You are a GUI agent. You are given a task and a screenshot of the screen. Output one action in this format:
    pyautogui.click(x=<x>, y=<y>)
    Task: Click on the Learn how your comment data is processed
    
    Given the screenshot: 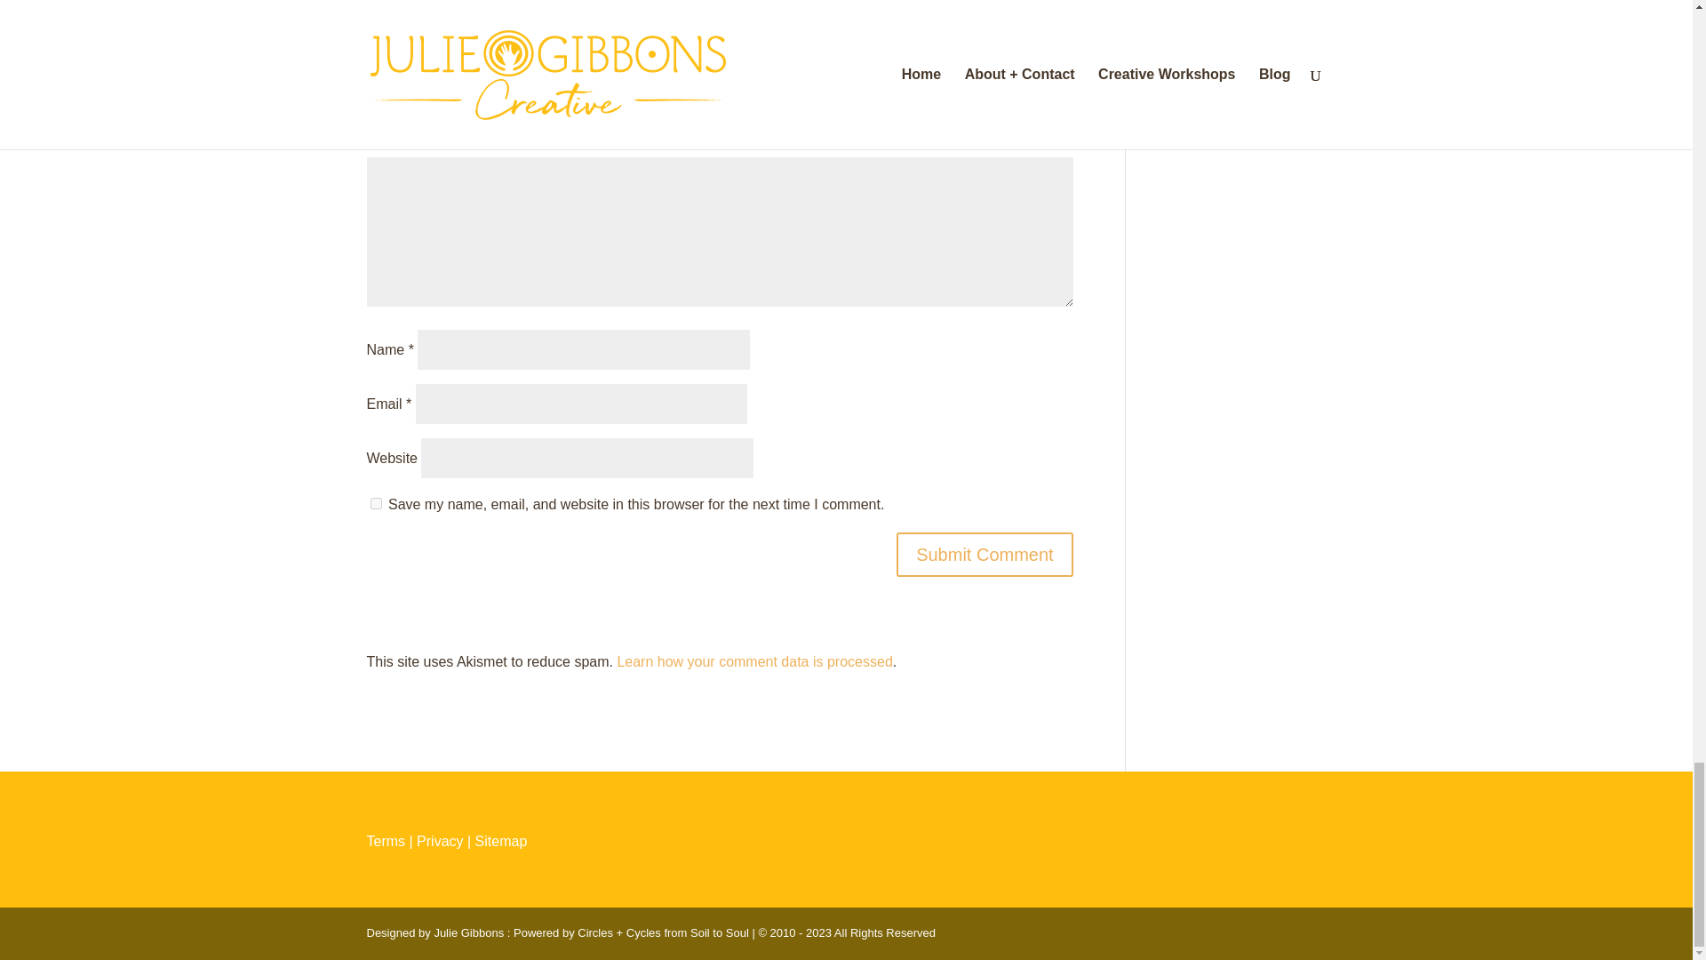 What is the action you would take?
    pyautogui.click(x=753, y=661)
    